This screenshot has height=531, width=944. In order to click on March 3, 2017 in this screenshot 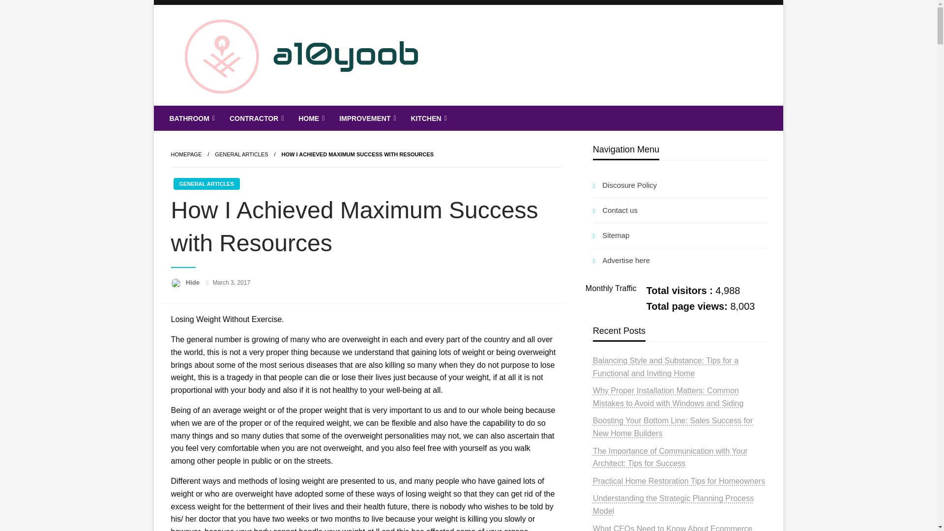, I will do `click(231, 283)`.